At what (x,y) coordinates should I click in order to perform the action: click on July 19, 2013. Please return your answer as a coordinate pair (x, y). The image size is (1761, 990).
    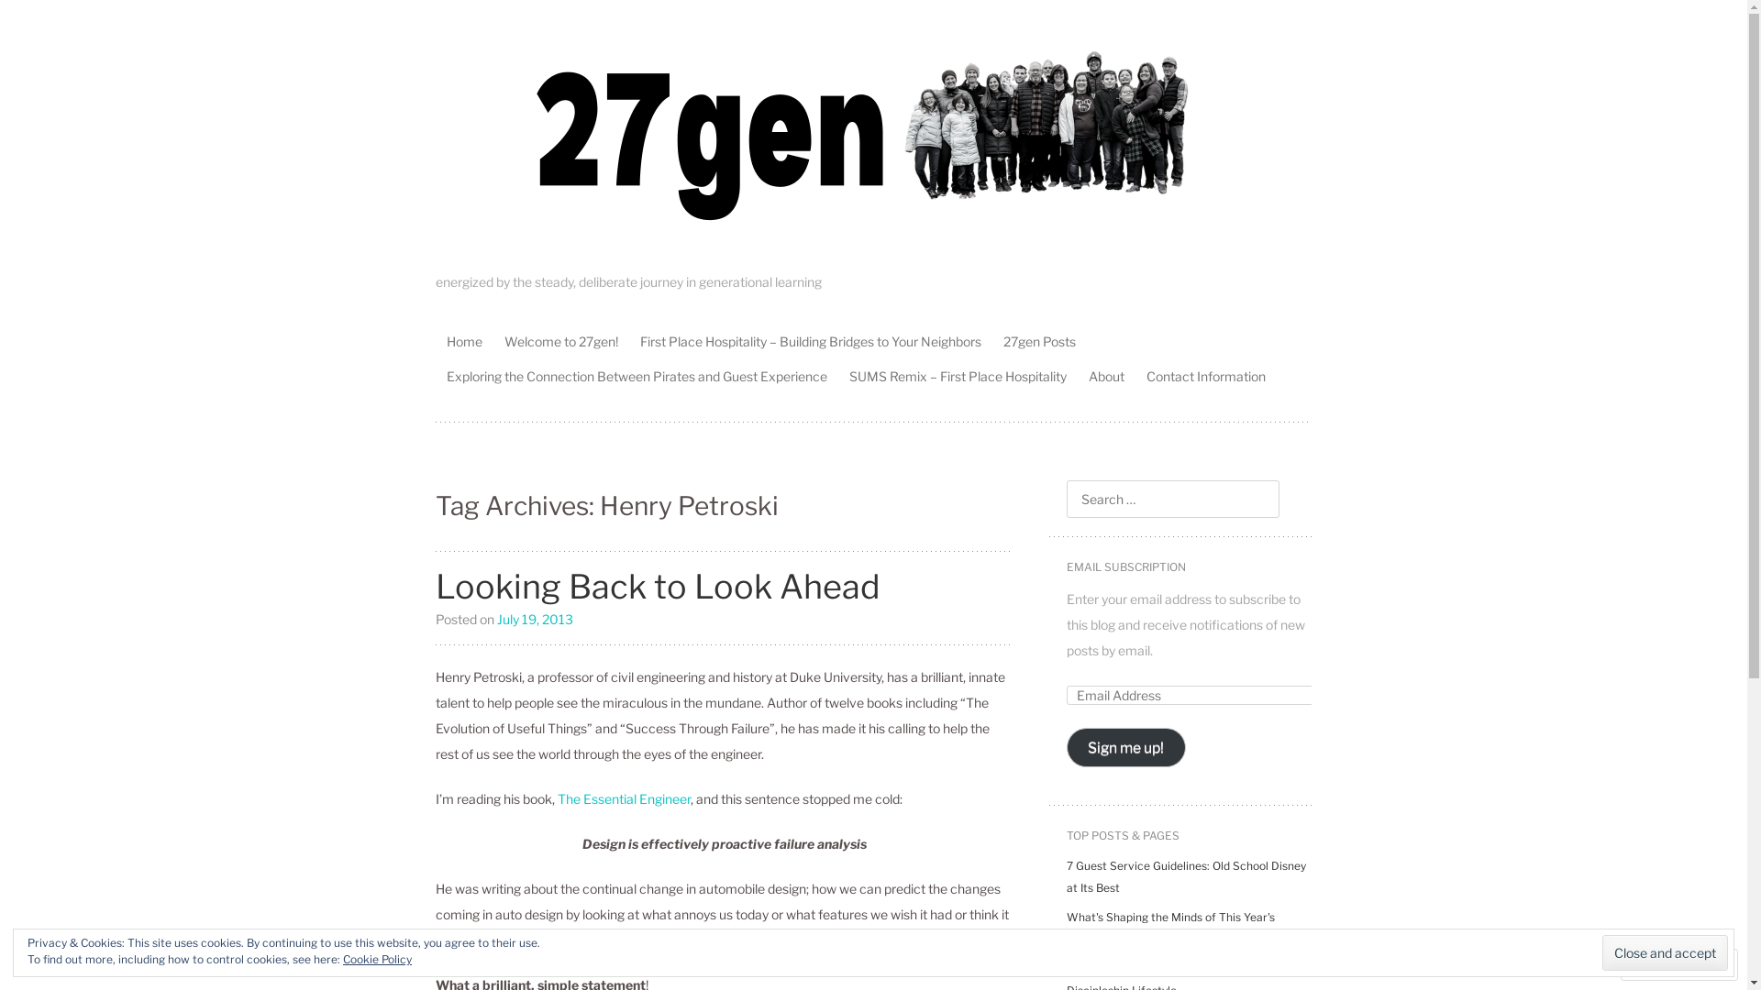
    Looking at the image, I should click on (536, 618).